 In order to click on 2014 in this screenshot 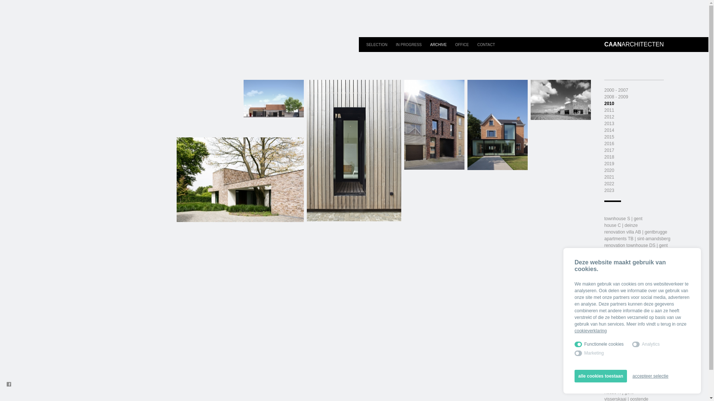, I will do `click(609, 130)`.